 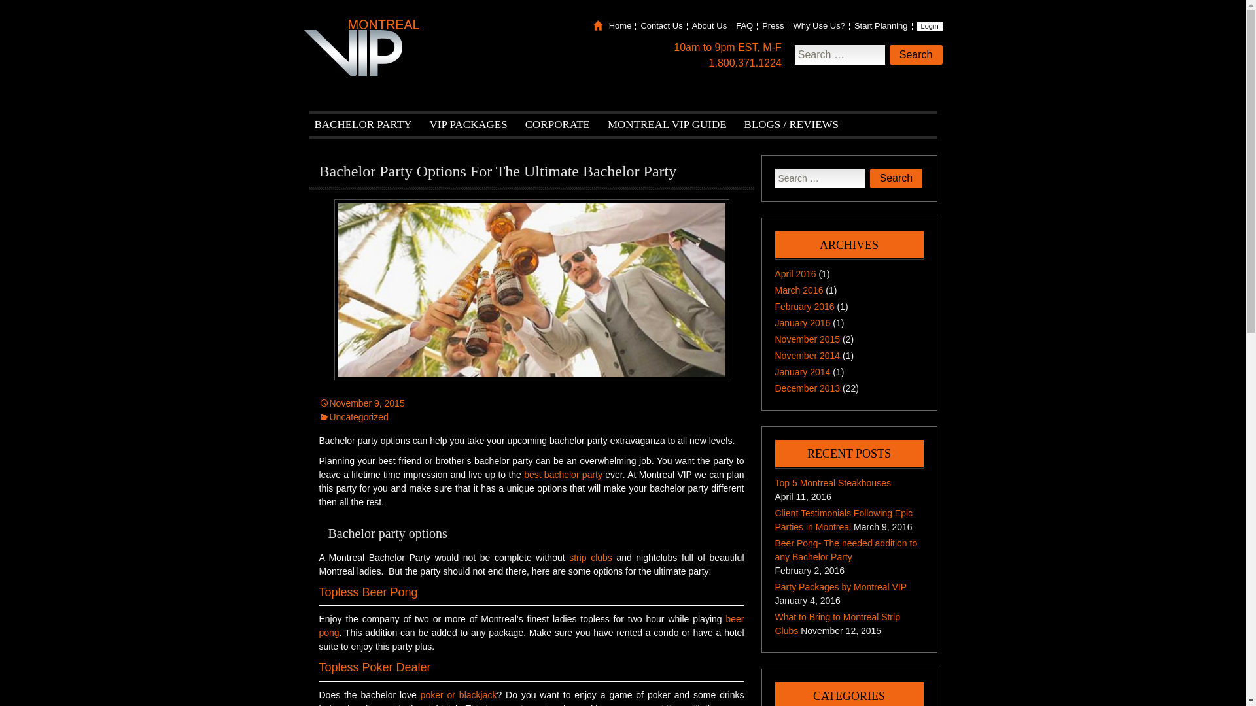 What do you see at coordinates (744, 26) in the screenshot?
I see `FAQ` at bounding box center [744, 26].